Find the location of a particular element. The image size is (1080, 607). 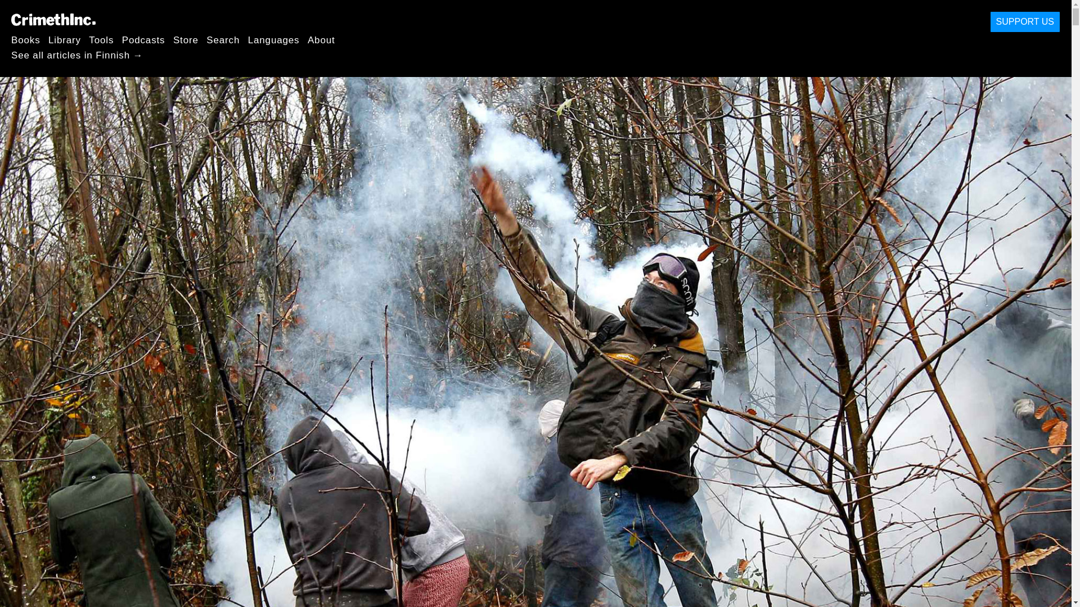

Podcasts is located at coordinates (143, 39).